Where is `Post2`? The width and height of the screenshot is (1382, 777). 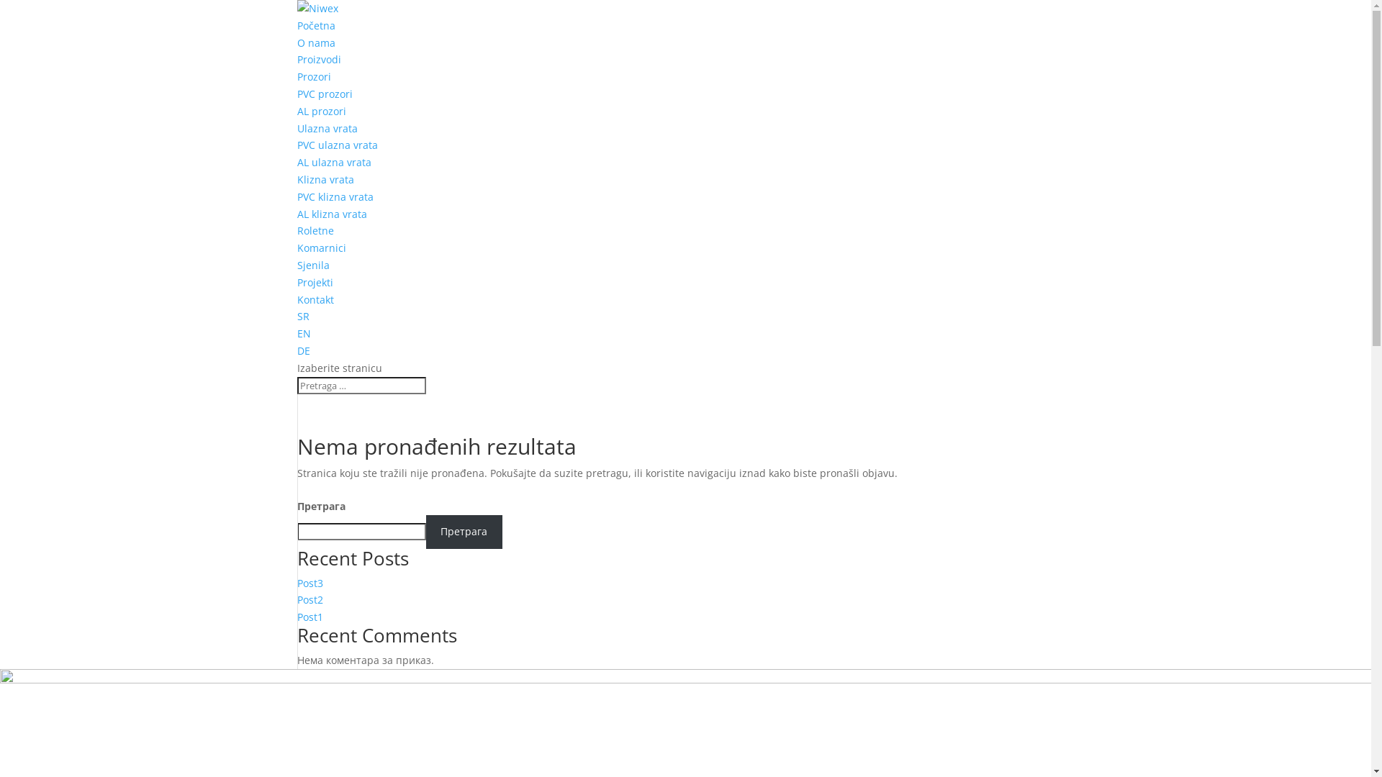
Post2 is located at coordinates (310, 600).